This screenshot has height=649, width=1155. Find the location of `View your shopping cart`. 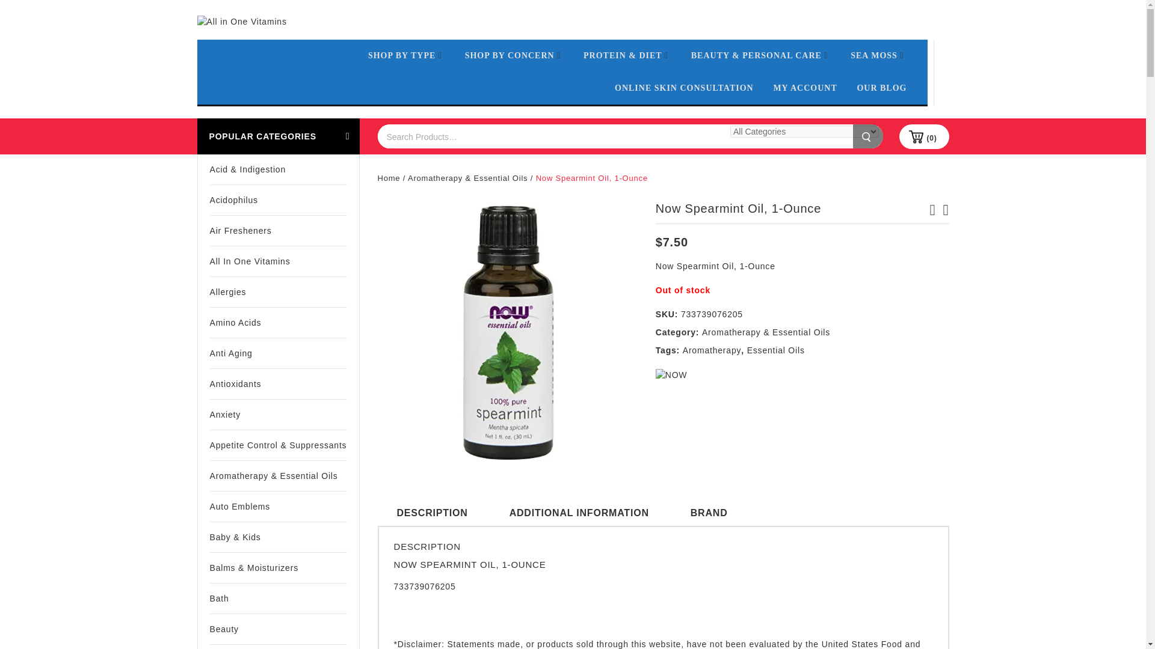

View your shopping cart is located at coordinates (924, 136).